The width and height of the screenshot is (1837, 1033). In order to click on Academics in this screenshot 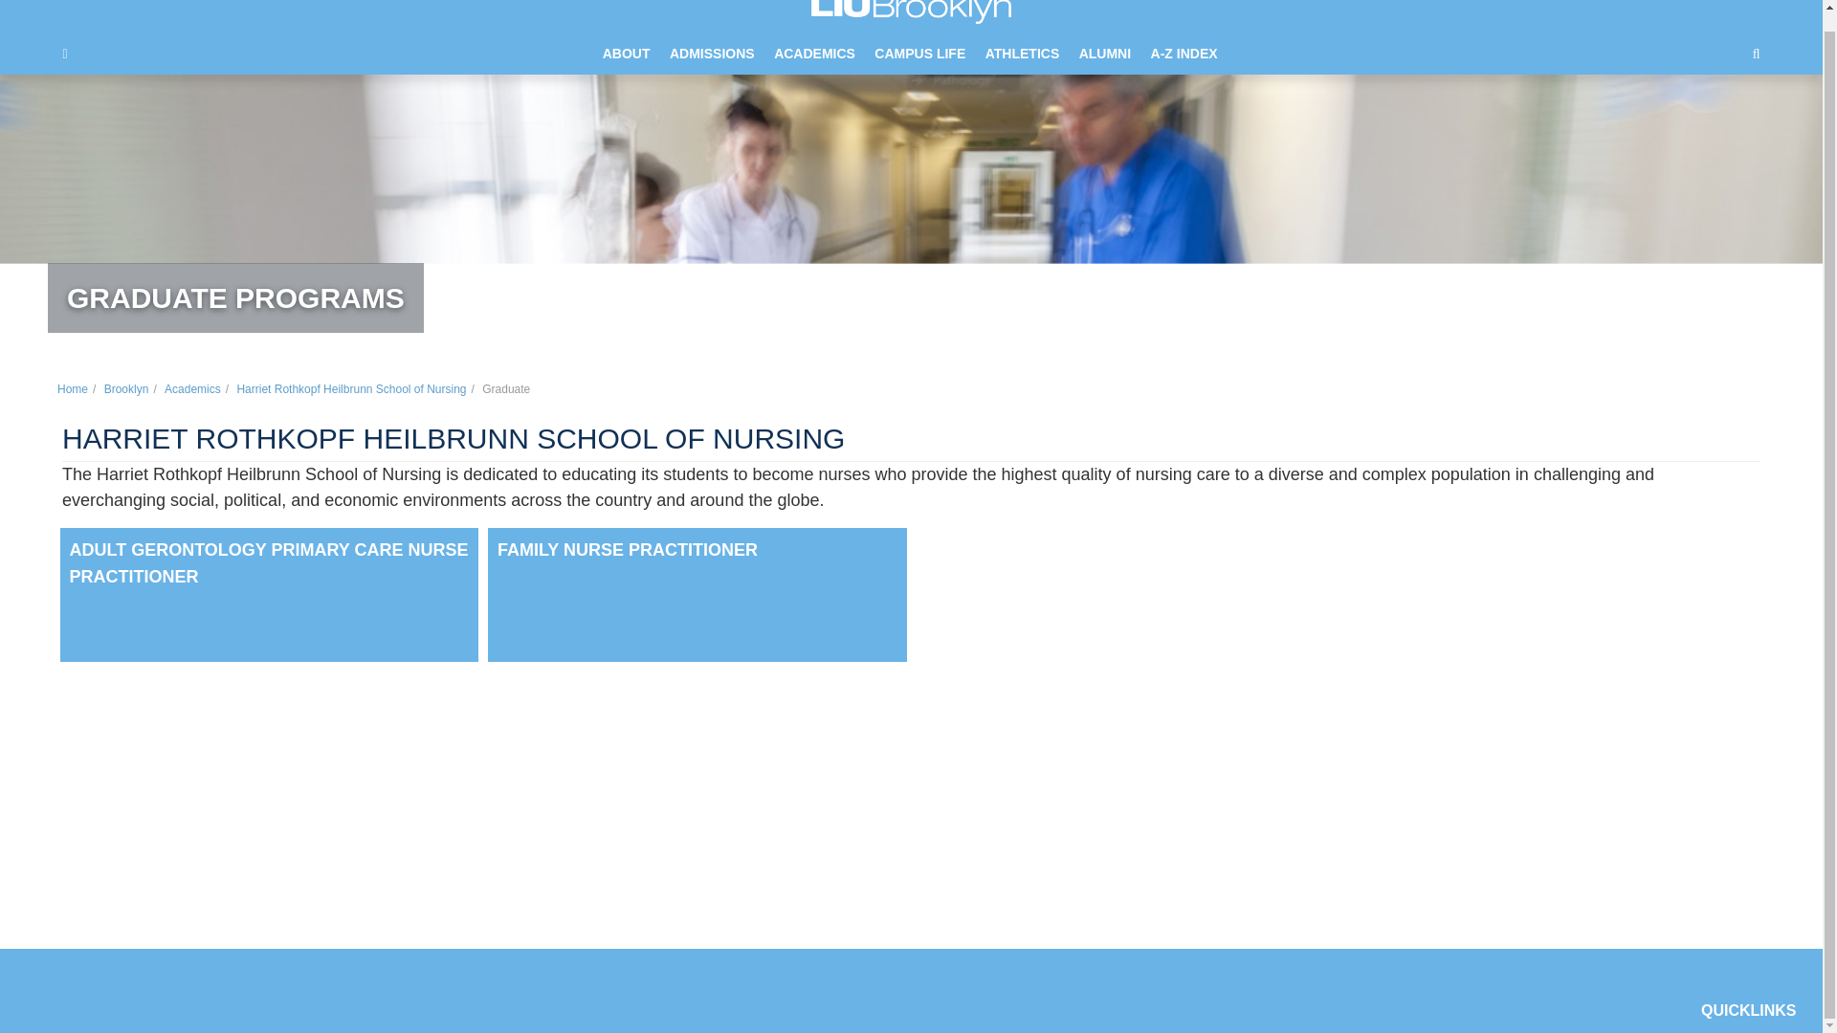, I will do `click(192, 388)`.